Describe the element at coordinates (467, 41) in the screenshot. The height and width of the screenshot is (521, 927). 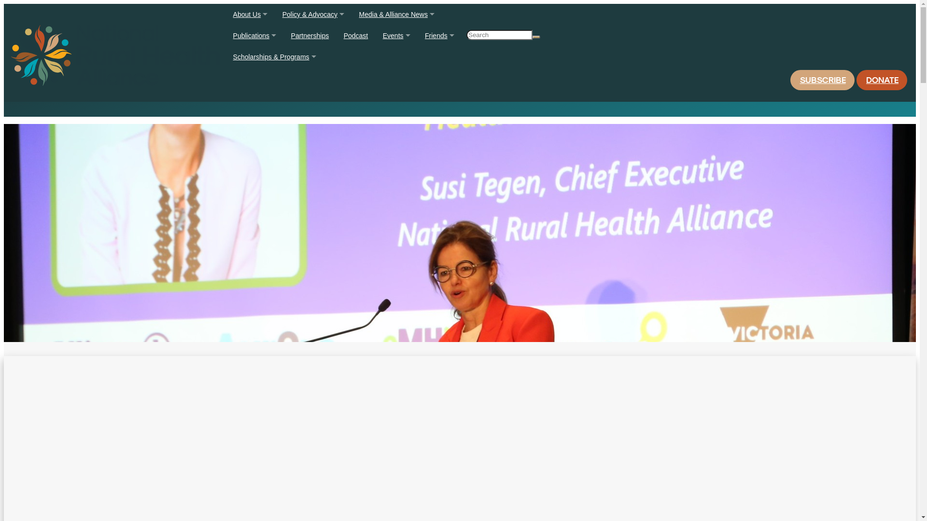
I see `Search` at that location.